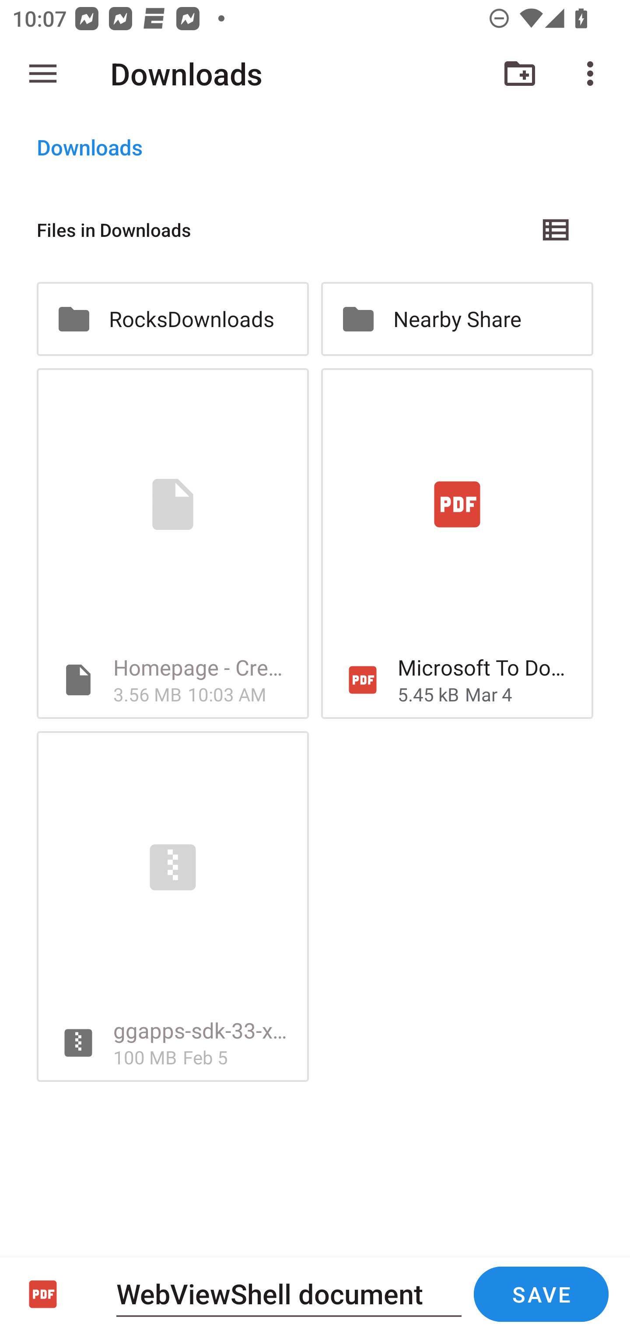 The height and width of the screenshot is (1331, 630). Describe the element at coordinates (556, 229) in the screenshot. I see `List view` at that location.